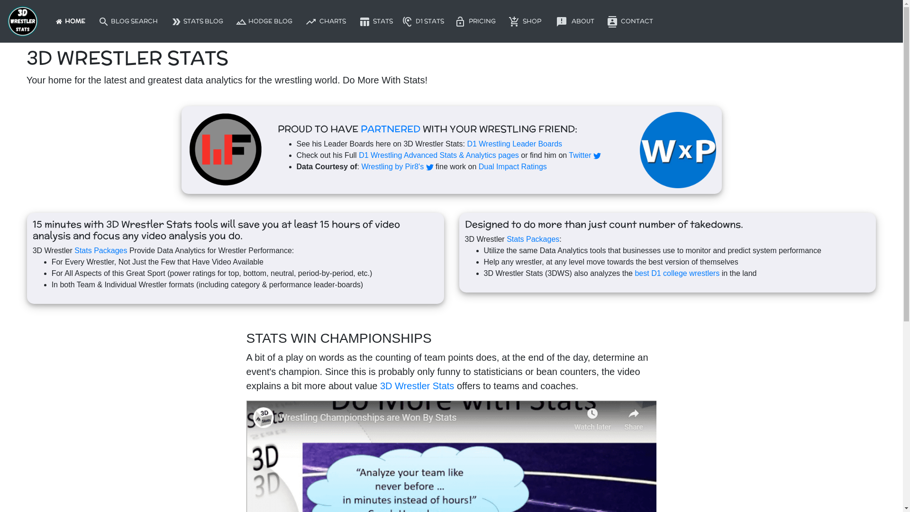  What do you see at coordinates (630, 21) in the screenshot?
I see ` CONTACT` at bounding box center [630, 21].